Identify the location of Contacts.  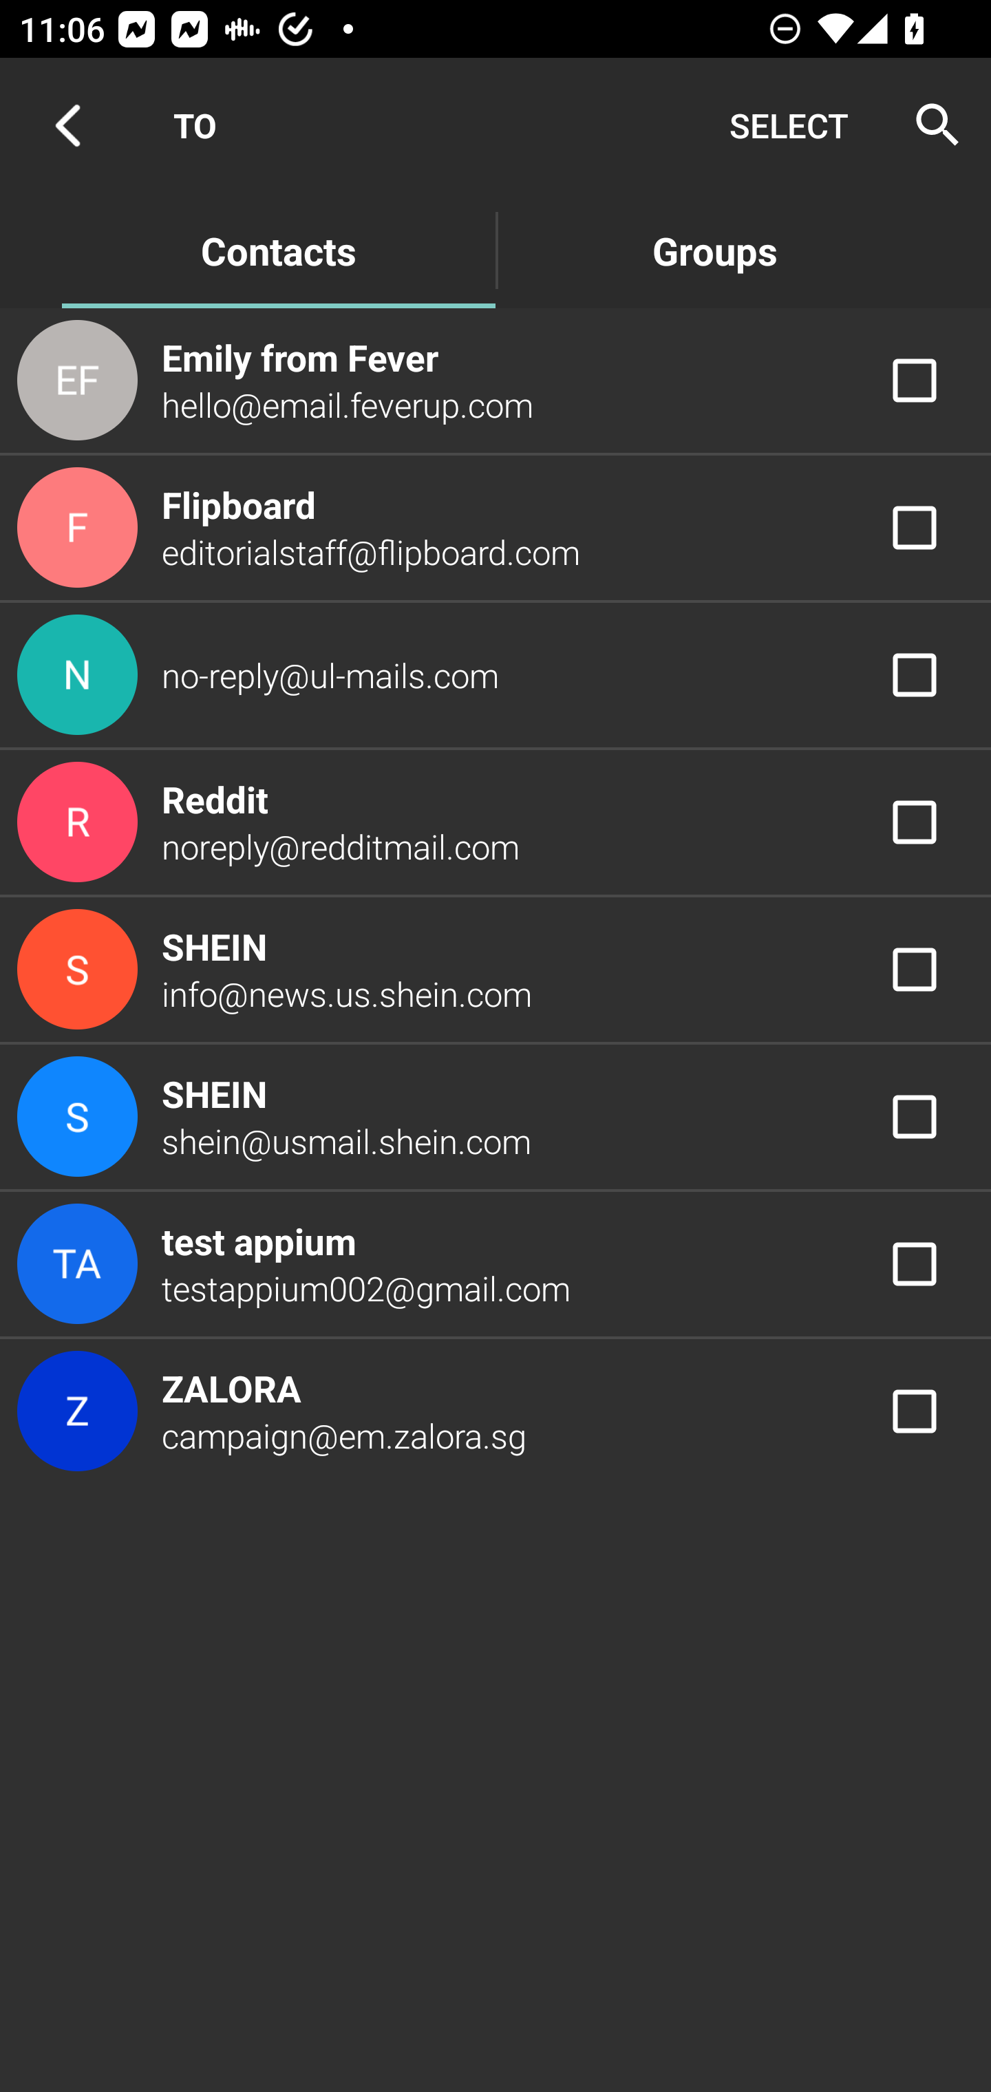
(278, 249).